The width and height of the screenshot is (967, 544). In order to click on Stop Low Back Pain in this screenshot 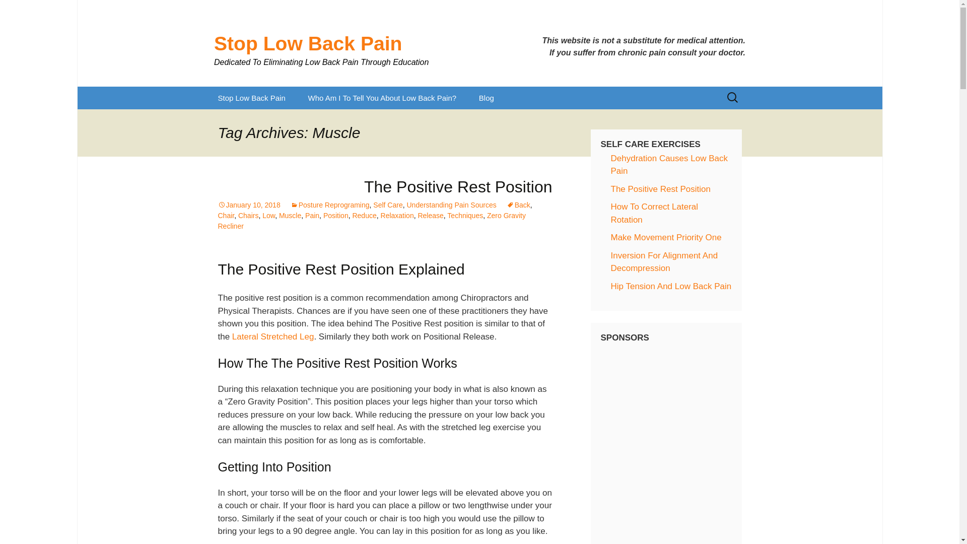, I will do `click(339, 43)`.